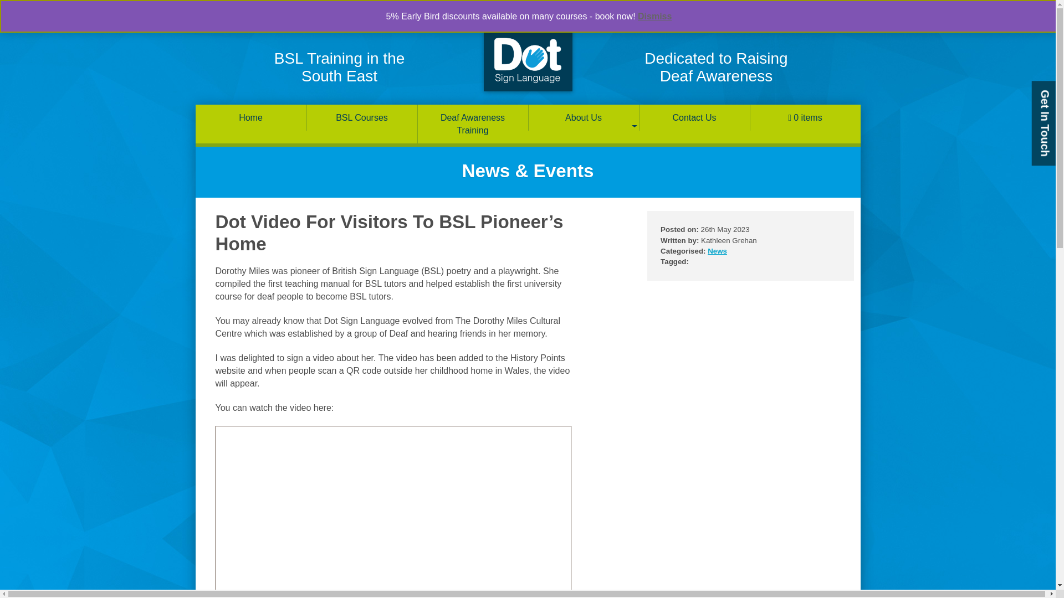  Describe the element at coordinates (717, 251) in the screenshot. I see `News` at that location.